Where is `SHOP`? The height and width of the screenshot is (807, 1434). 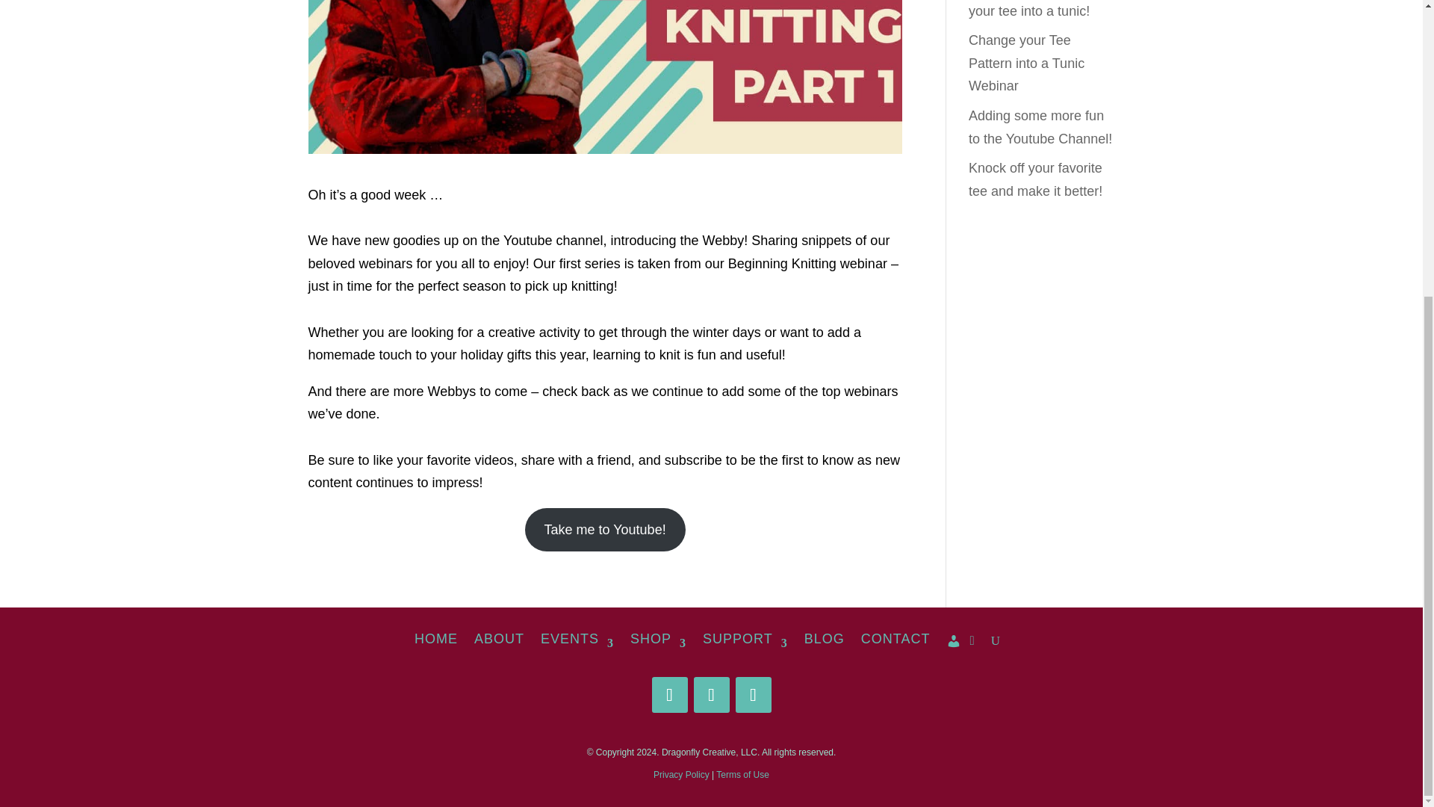 SHOP is located at coordinates (659, 638).